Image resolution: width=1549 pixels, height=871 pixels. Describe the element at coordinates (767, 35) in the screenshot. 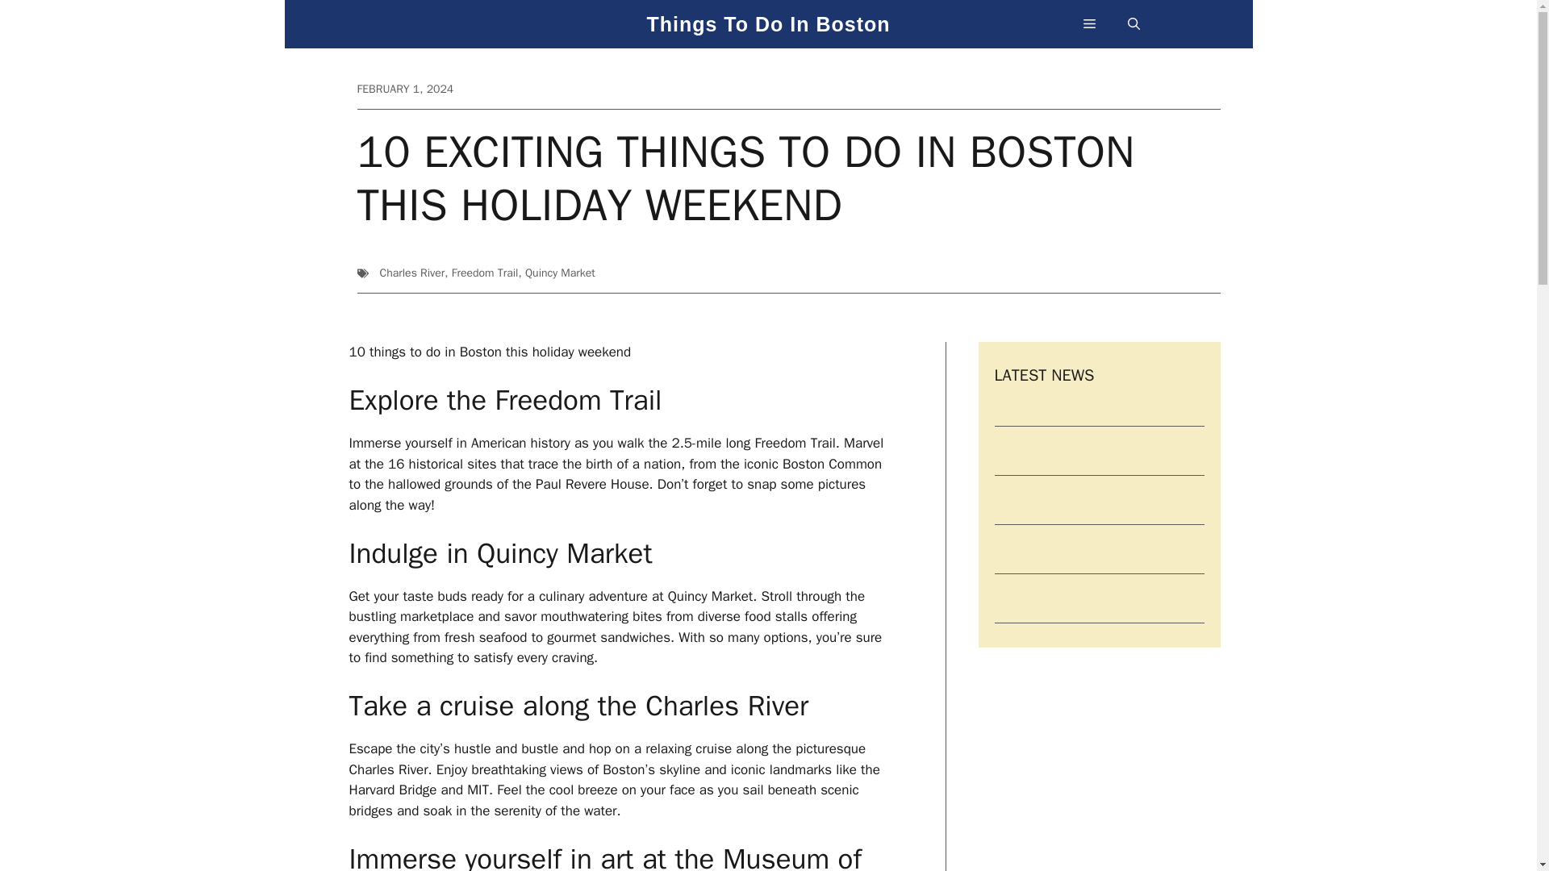

I see `Things To Do In Boston` at that location.